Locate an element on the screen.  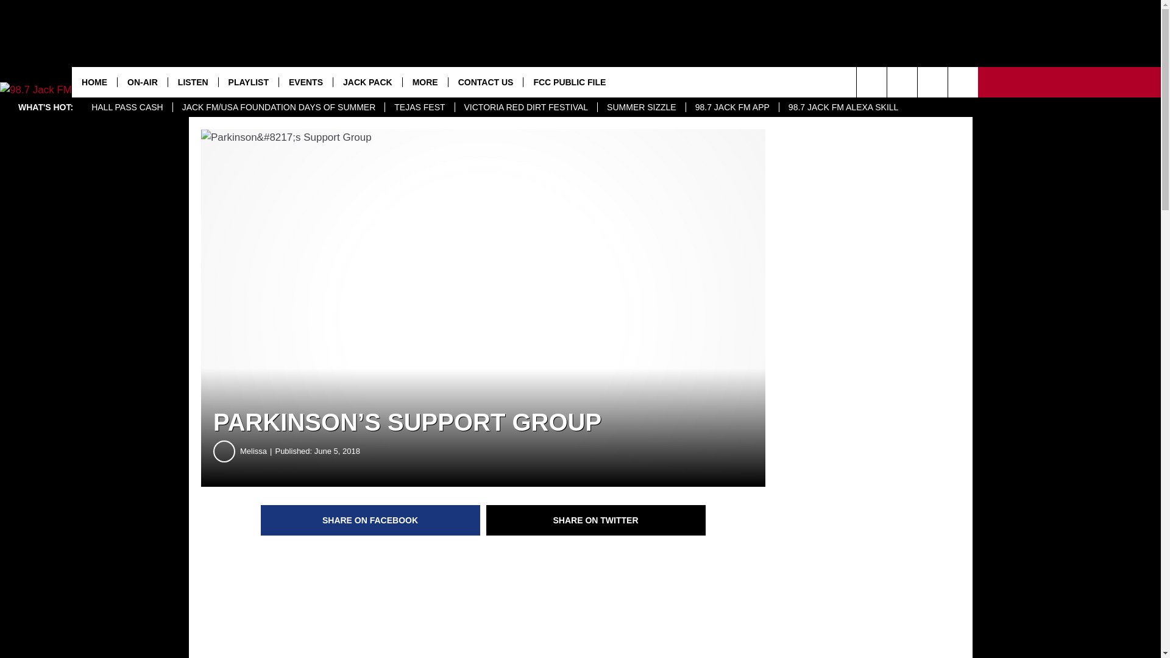
Share on Twitter is located at coordinates (596, 520).